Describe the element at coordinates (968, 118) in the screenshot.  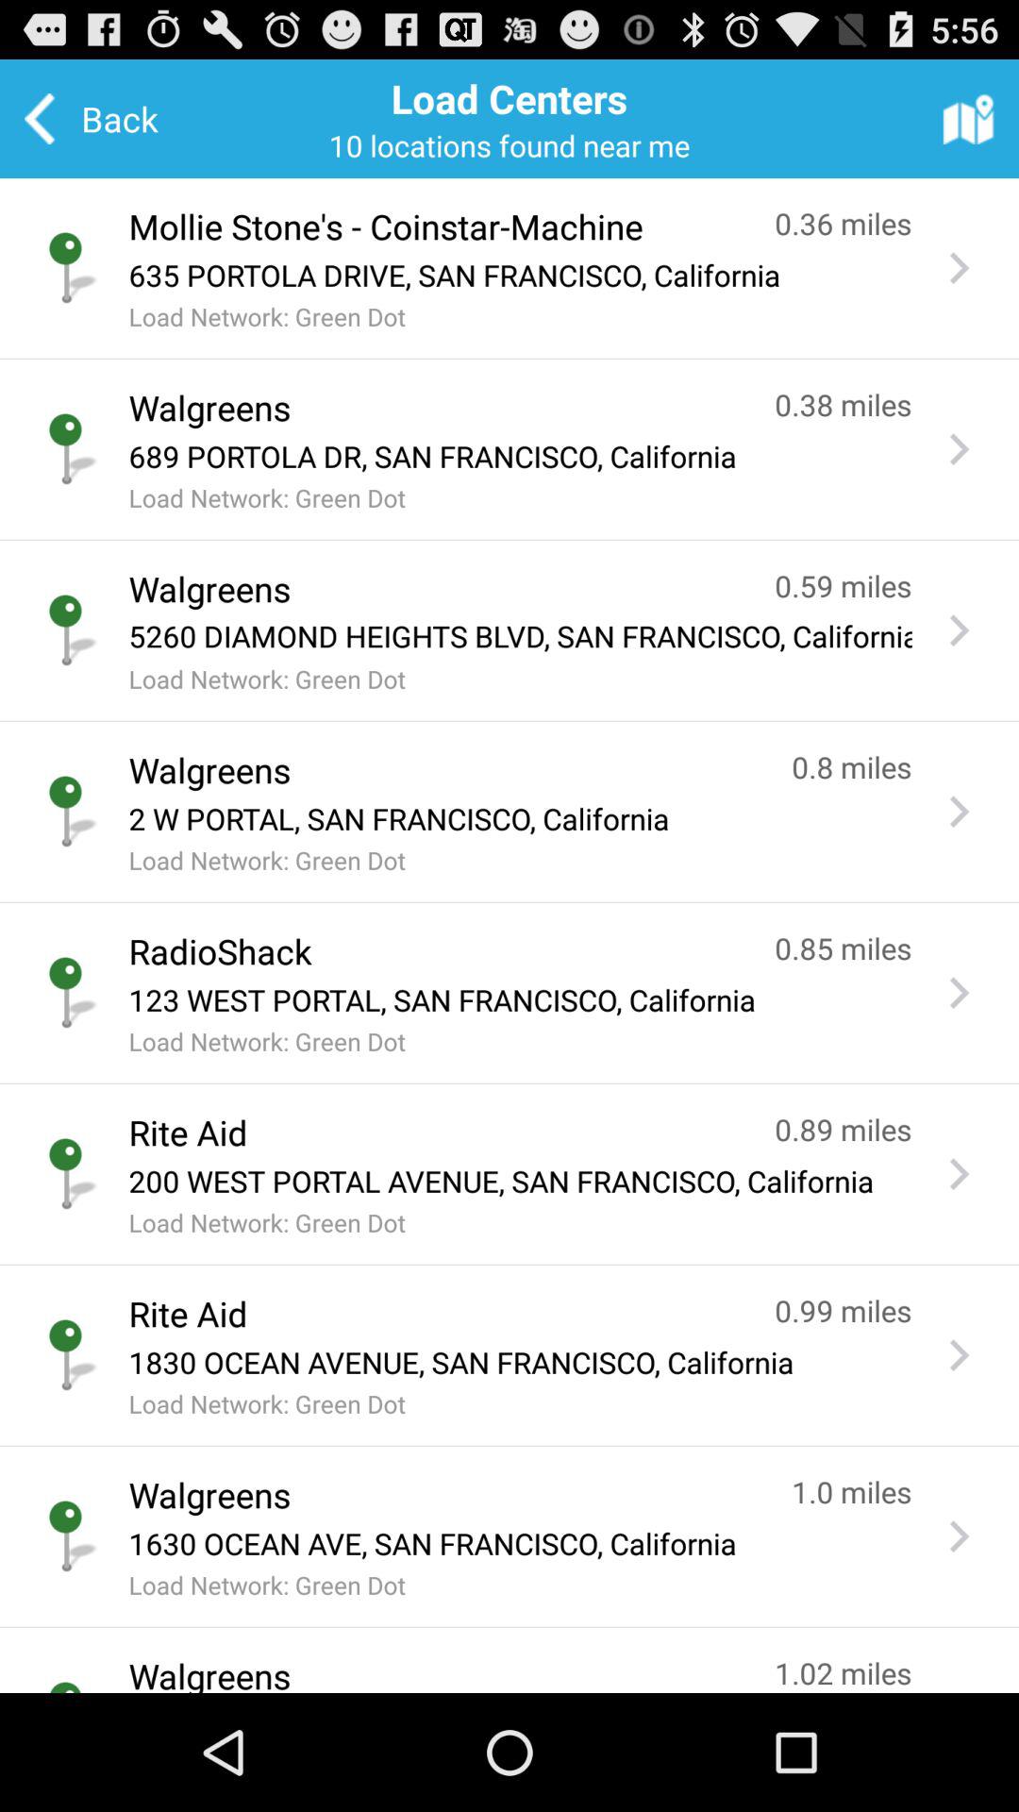
I see `press the icon next to the load centers` at that location.